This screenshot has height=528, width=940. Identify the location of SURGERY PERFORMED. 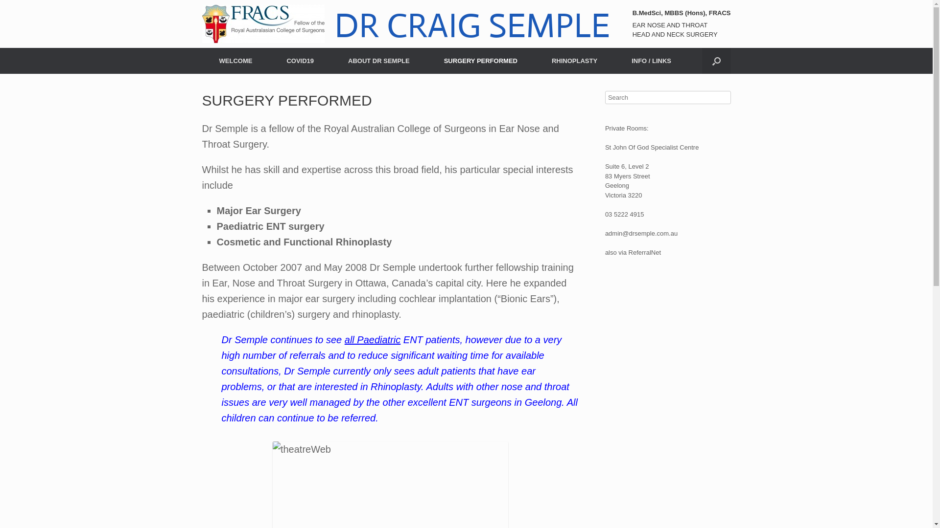
(481, 61).